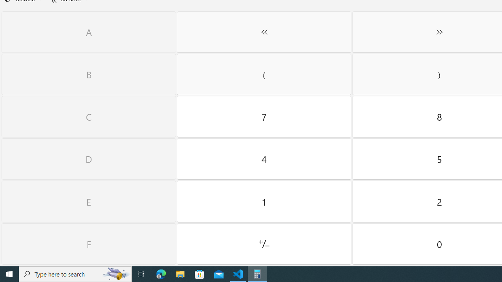  What do you see at coordinates (264, 32) in the screenshot?
I see `Left shift` at bounding box center [264, 32].